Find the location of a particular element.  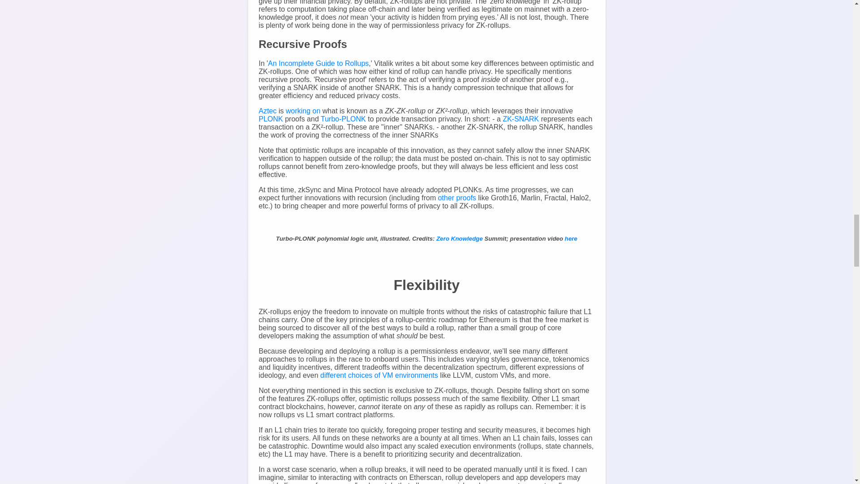

PLONK is located at coordinates (271, 119).